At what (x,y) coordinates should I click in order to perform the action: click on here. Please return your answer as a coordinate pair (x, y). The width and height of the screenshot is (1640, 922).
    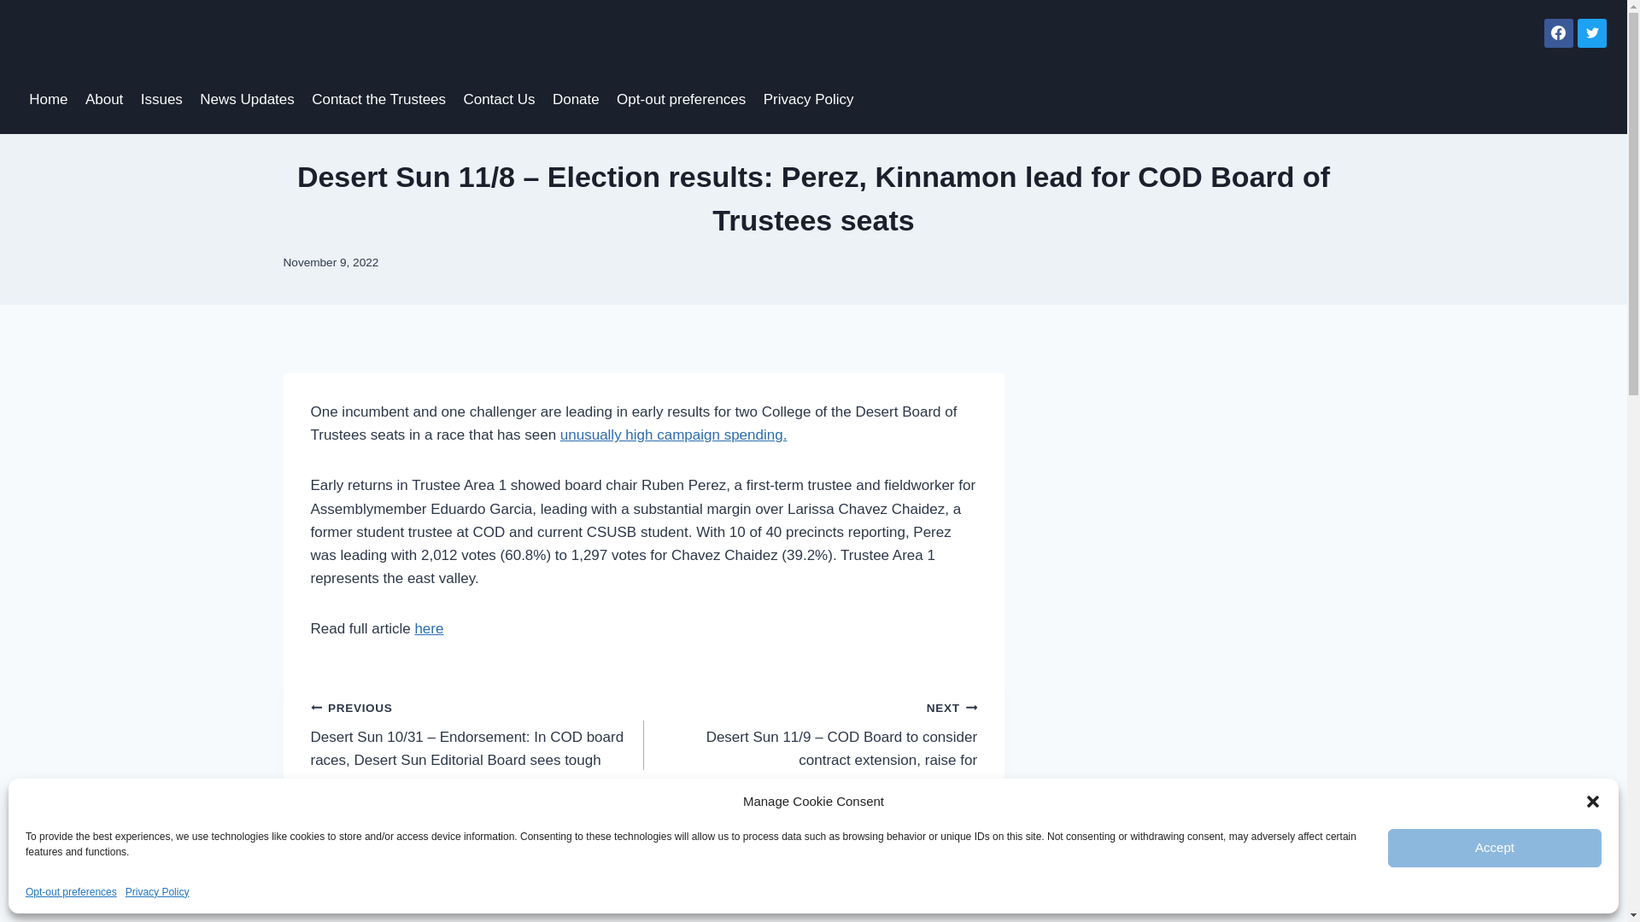
    Looking at the image, I should click on (429, 628).